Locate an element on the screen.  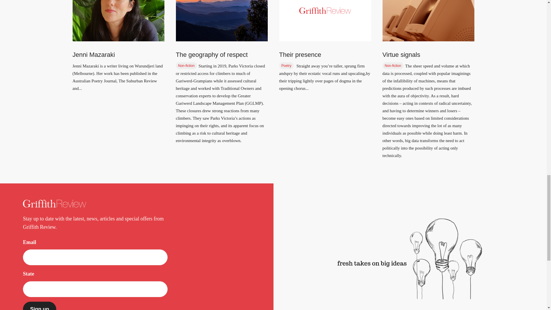
Sign up is located at coordinates (40, 306).